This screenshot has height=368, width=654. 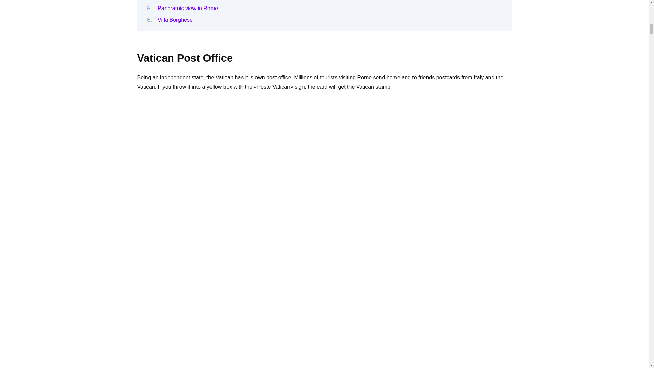 What do you see at coordinates (187, 8) in the screenshot?
I see `Panoramic view in Rome` at bounding box center [187, 8].